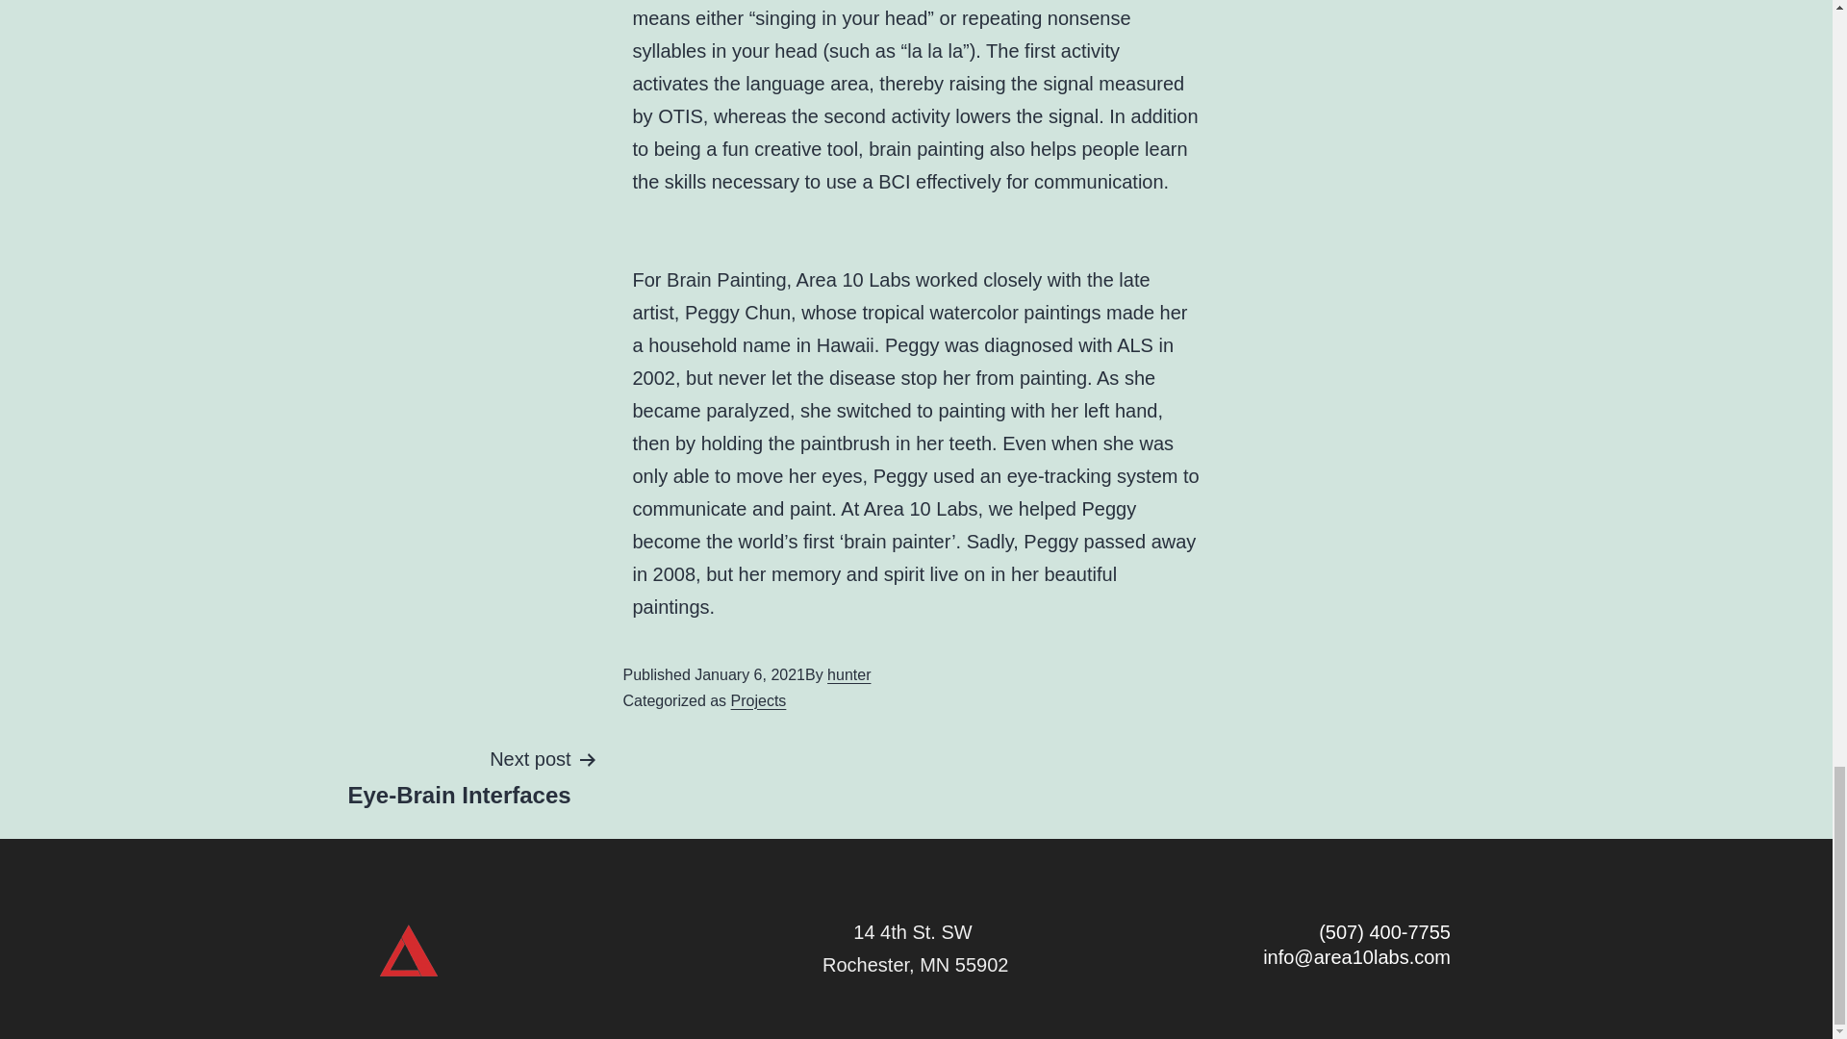  Describe the element at coordinates (737, 312) in the screenshot. I see `Peggy Chun` at that location.